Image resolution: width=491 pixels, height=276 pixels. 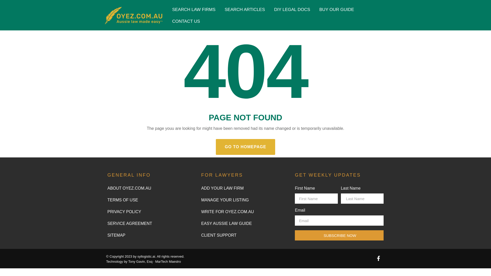 I want to click on PRIVACY POLICY, so click(x=152, y=212).